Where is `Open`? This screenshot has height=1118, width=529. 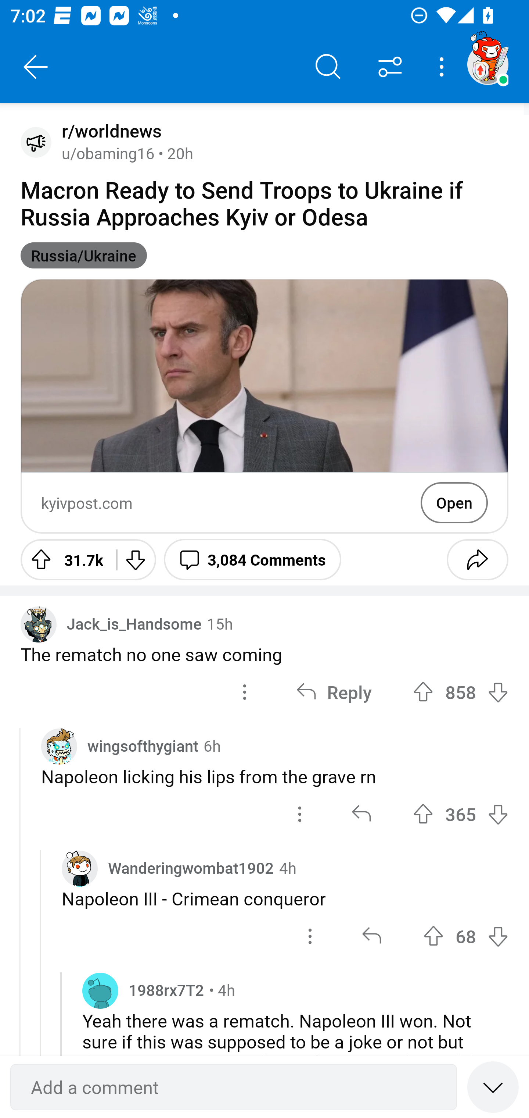
Open is located at coordinates (454, 502).